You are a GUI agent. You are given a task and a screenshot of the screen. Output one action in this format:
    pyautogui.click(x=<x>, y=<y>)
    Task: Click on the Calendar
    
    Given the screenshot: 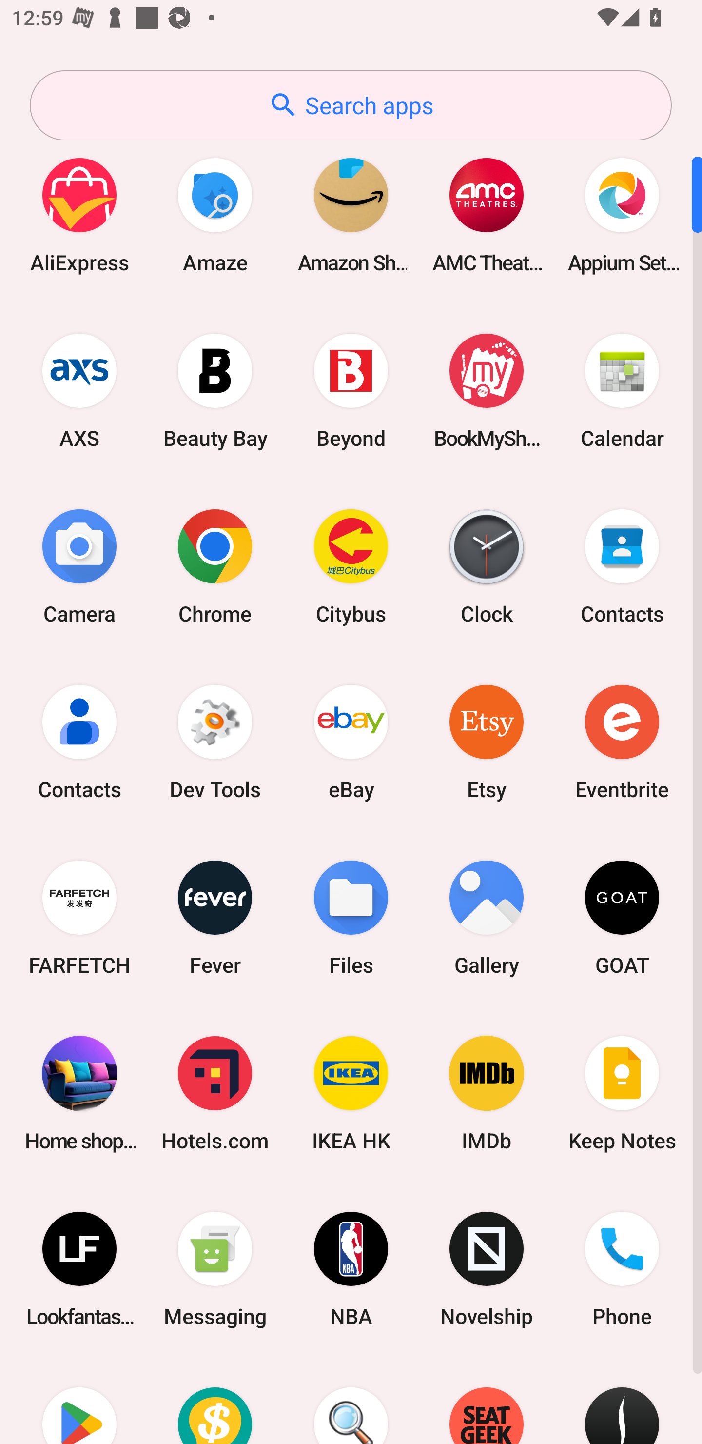 What is the action you would take?
    pyautogui.click(x=622, y=390)
    